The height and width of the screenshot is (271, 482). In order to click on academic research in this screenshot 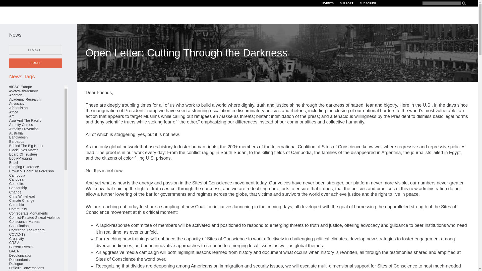, I will do `click(25, 99)`.